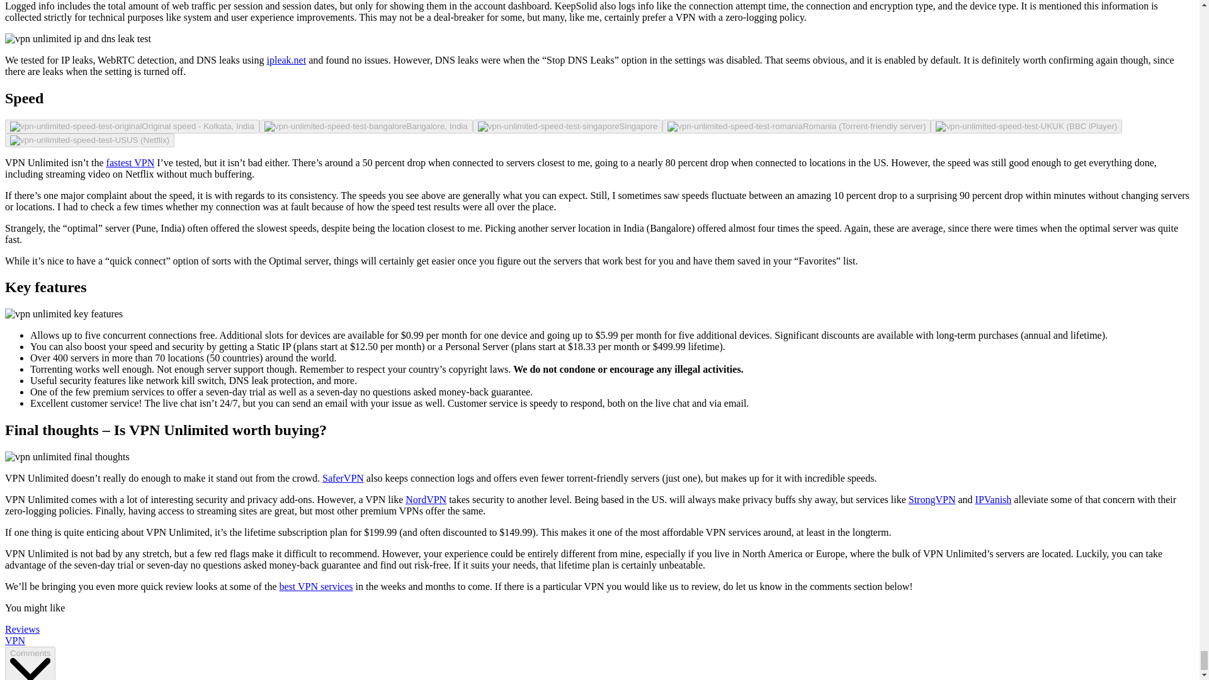  I want to click on vpn-unlimited-review-12, so click(78, 39).